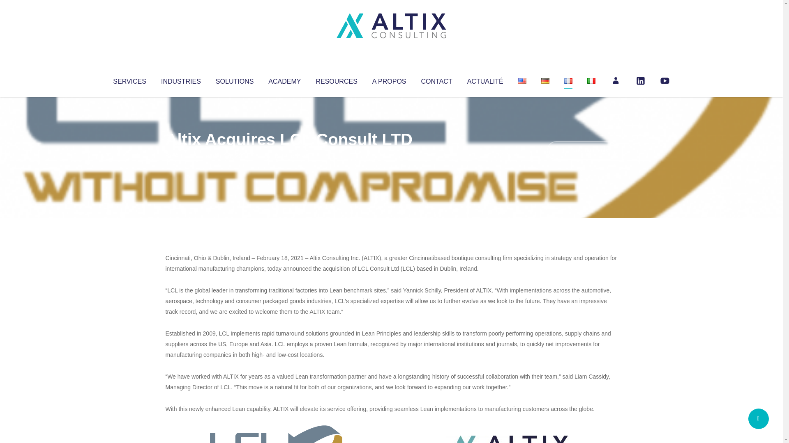 The image size is (789, 443). I want to click on INDUSTRIES, so click(181, 80).